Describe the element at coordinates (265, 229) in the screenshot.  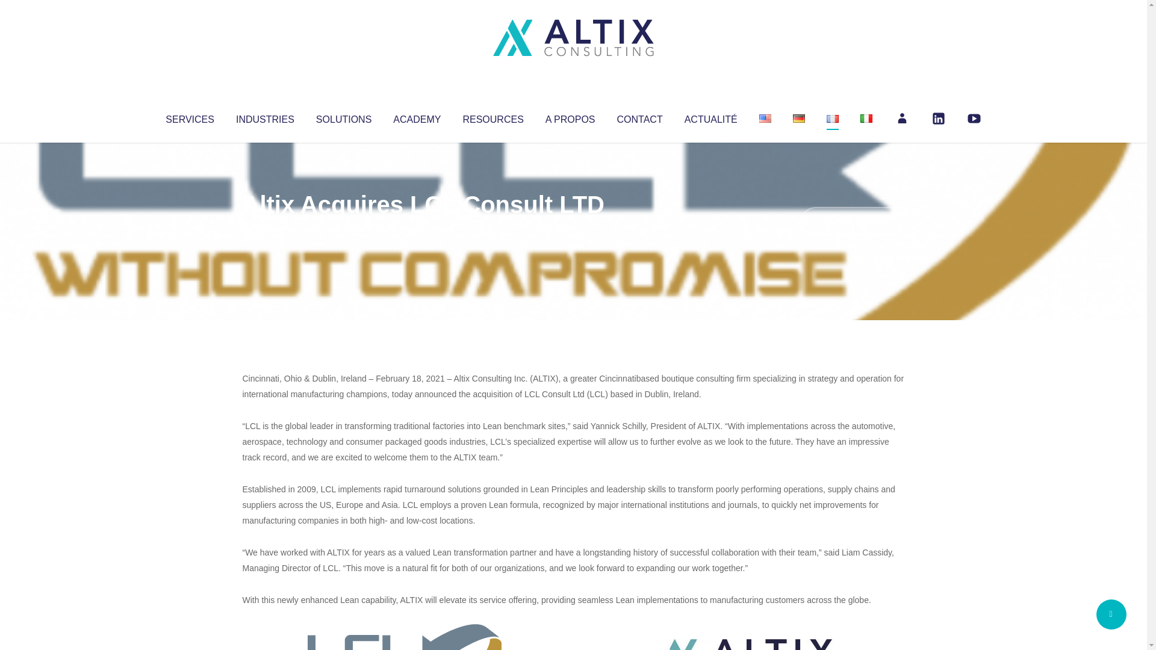
I see `Articles par Altix` at that location.